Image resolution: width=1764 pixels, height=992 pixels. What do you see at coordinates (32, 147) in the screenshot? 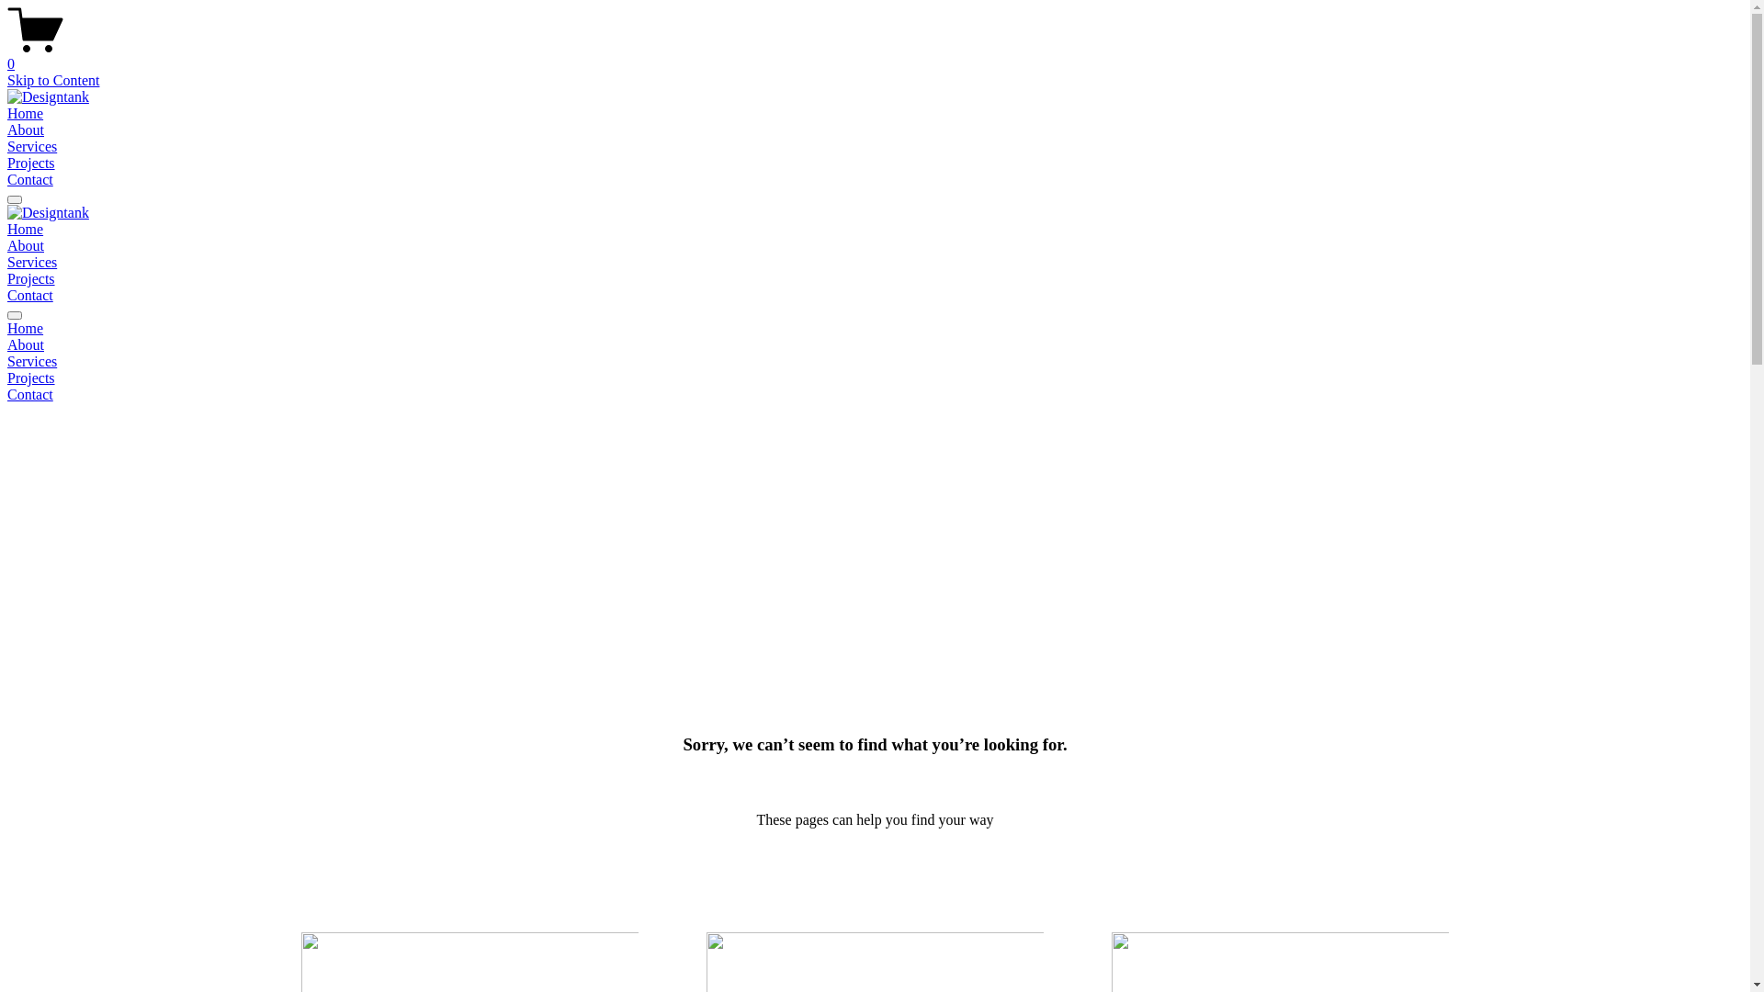
I see `Services` at bounding box center [32, 147].